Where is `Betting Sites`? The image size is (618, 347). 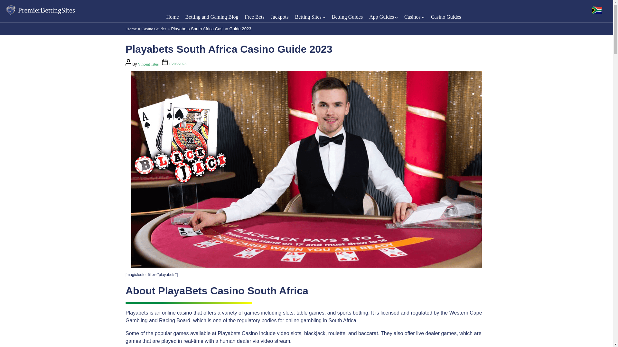
Betting Sites is located at coordinates (308, 17).